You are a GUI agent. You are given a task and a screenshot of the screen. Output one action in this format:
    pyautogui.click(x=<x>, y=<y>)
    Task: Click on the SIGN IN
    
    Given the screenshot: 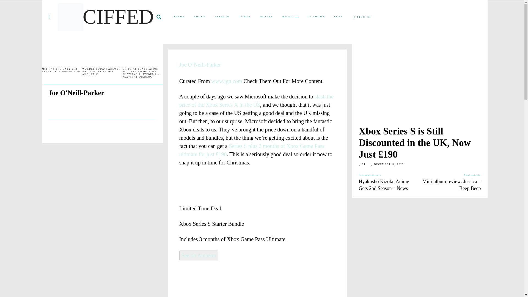 What is the action you would take?
    pyautogui.click(x=362, y=17)
    